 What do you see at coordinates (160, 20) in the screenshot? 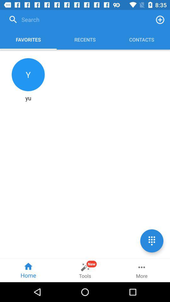
I see `add favorites` at bounding box center [160, 20].